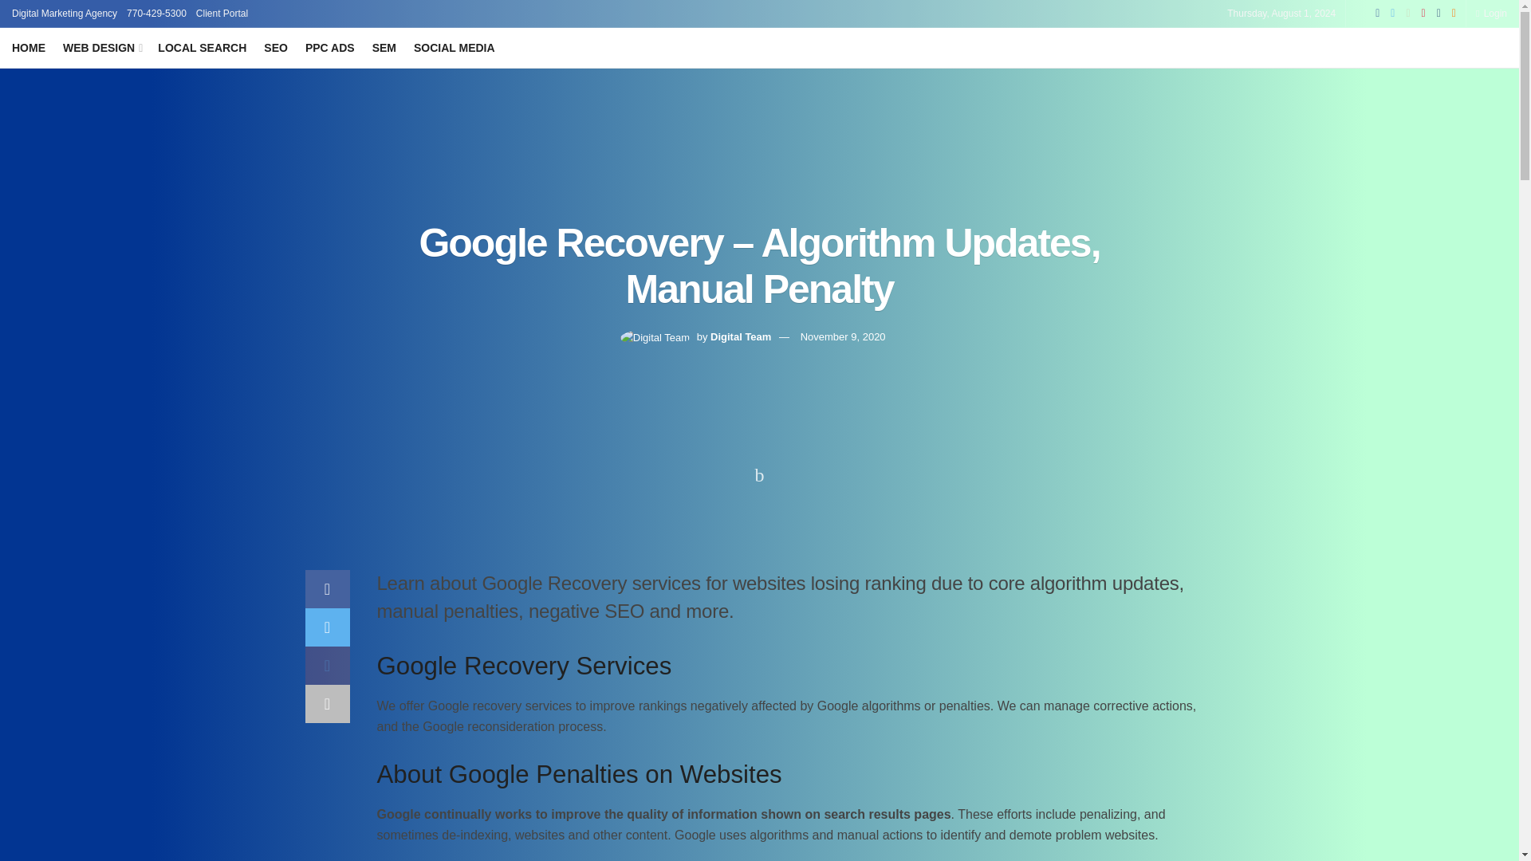 Image resolution: width=1531 pixels, height=861 pixels. What do you see at coordinates (29, 48) in the screenshot?
I see `HOME` at bounding box center [29, 48].